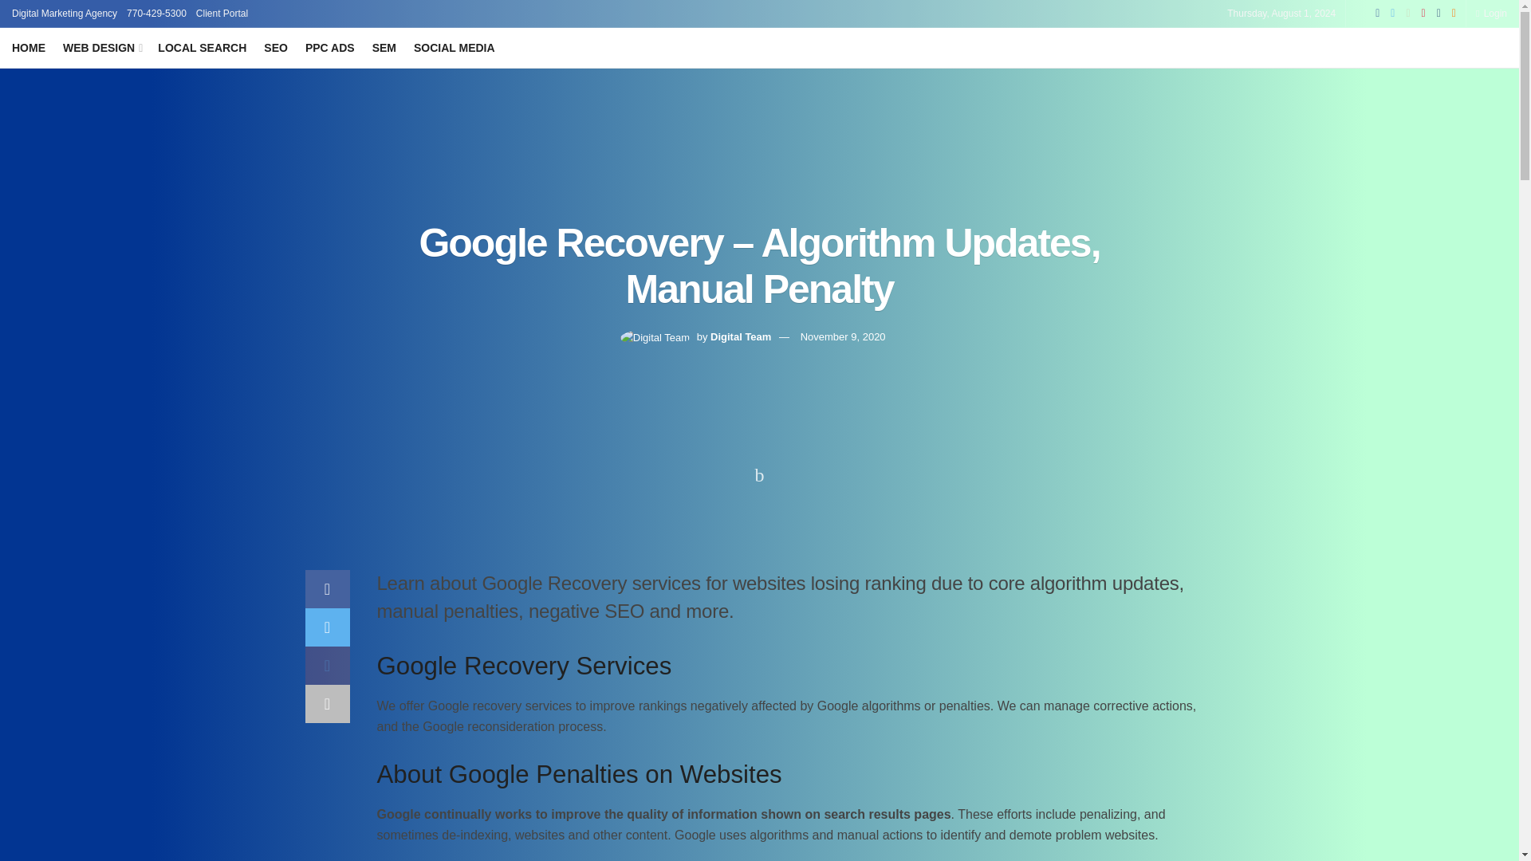 Image resolution: width=1531 pixels, height=861 pixels. What do you see at coordinates (29, 48) in the screenshot?
I see `HOME` at bounding box center [29, 48].